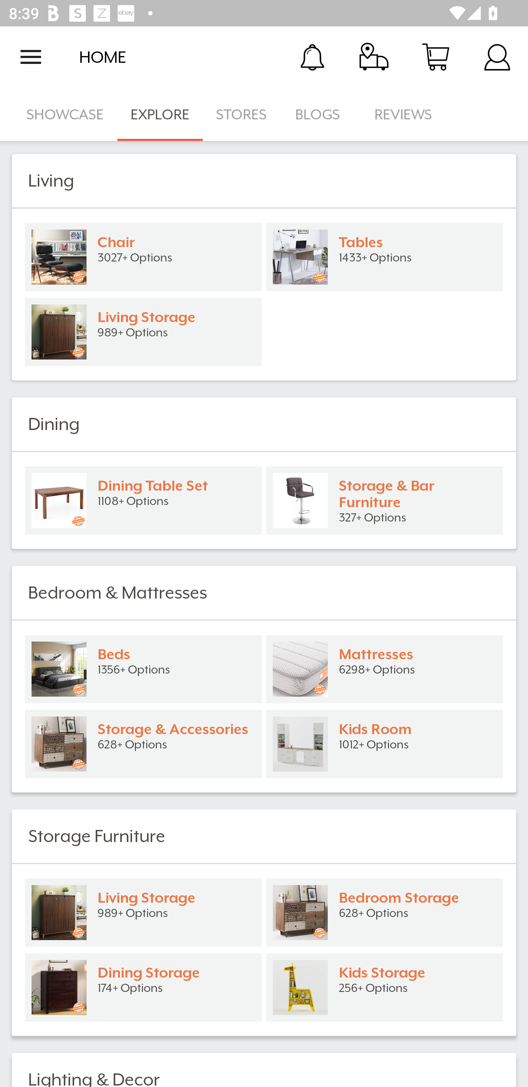  What do you see at coordinates (403, 115) in the screenshot?
I see `REVIEWS` at bounding box center [403, 115].